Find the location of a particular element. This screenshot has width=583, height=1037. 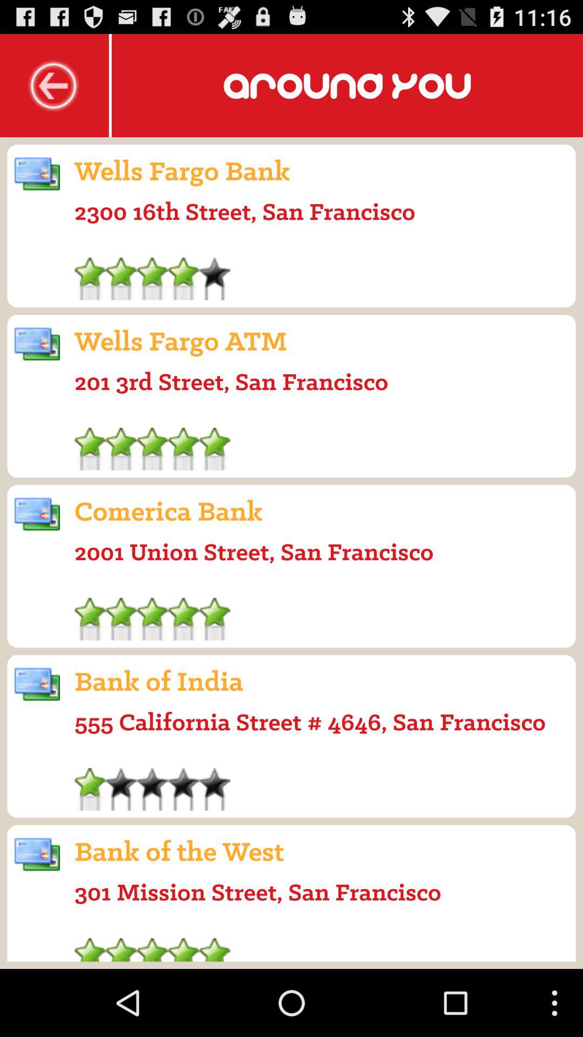

swipe until 555 california street item is located at coordinates (310, 722).